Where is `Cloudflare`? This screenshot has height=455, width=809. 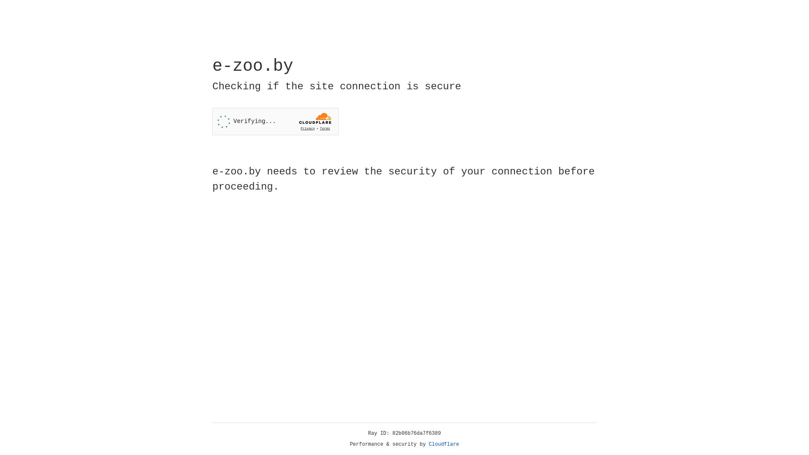 Cloudflare is located at coordinates (444, 444).